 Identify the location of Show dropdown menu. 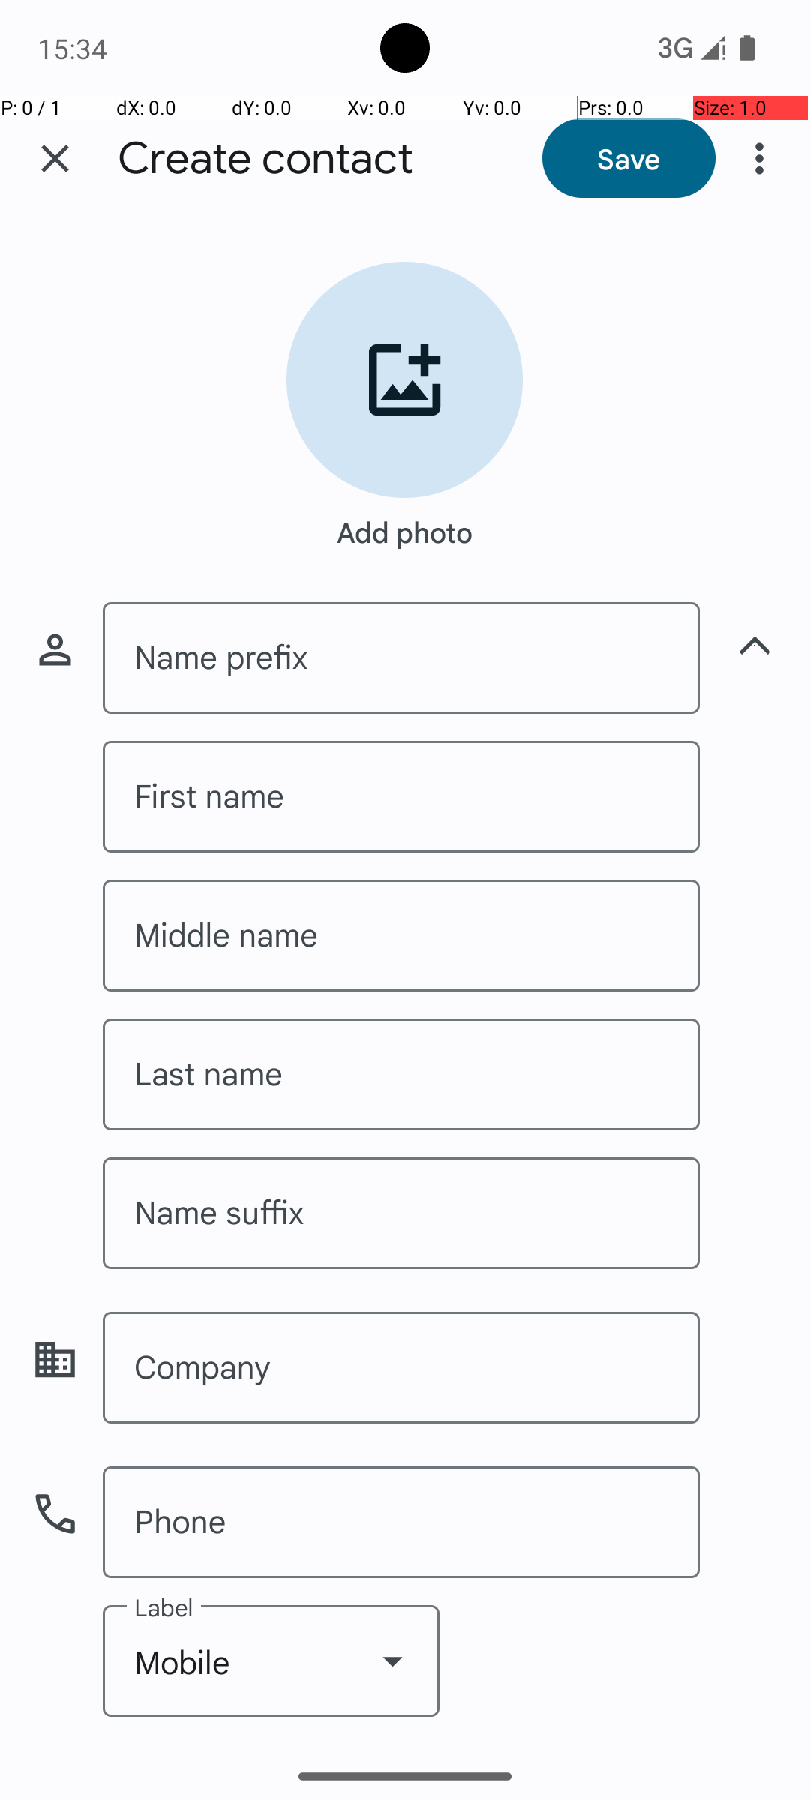
(392, 1660).